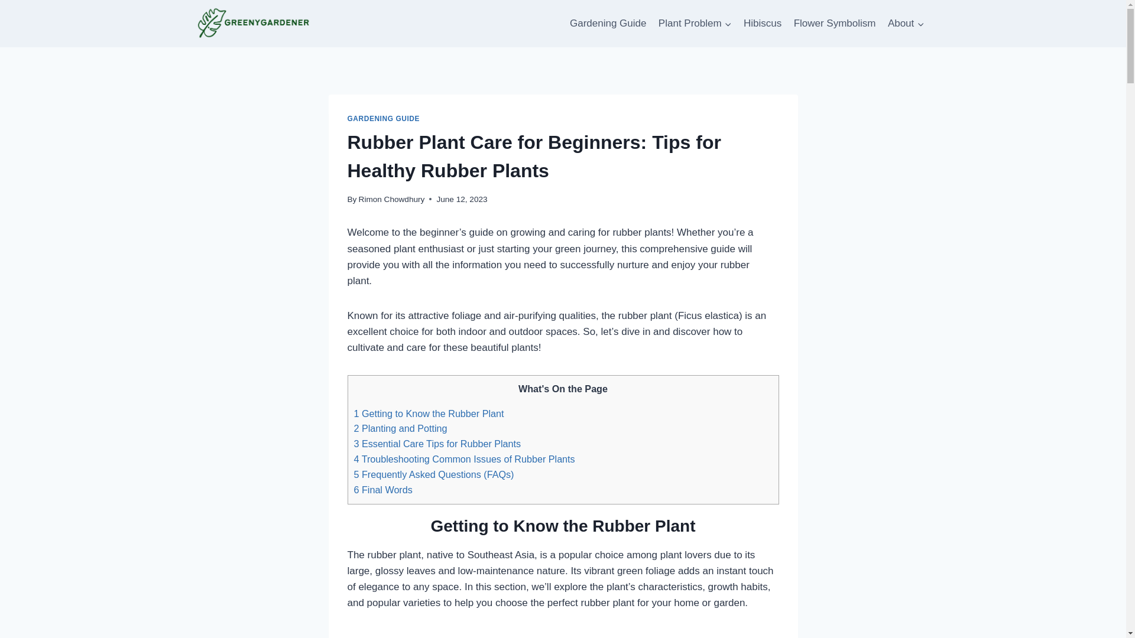  Describe the element at coordinates (906, 24) in the screenshot. I see `About` at that location.